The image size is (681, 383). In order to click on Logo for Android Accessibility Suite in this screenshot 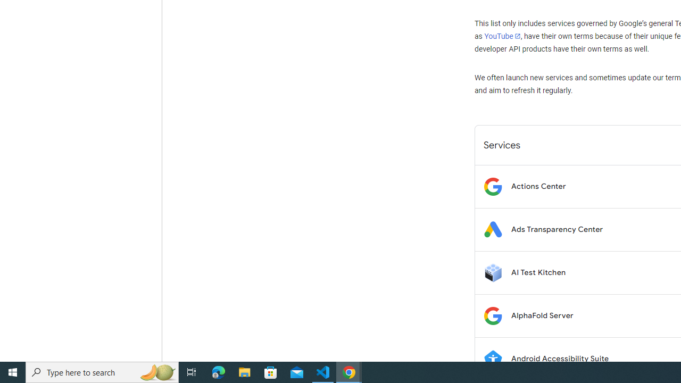, I will do `click(493, 359)`.